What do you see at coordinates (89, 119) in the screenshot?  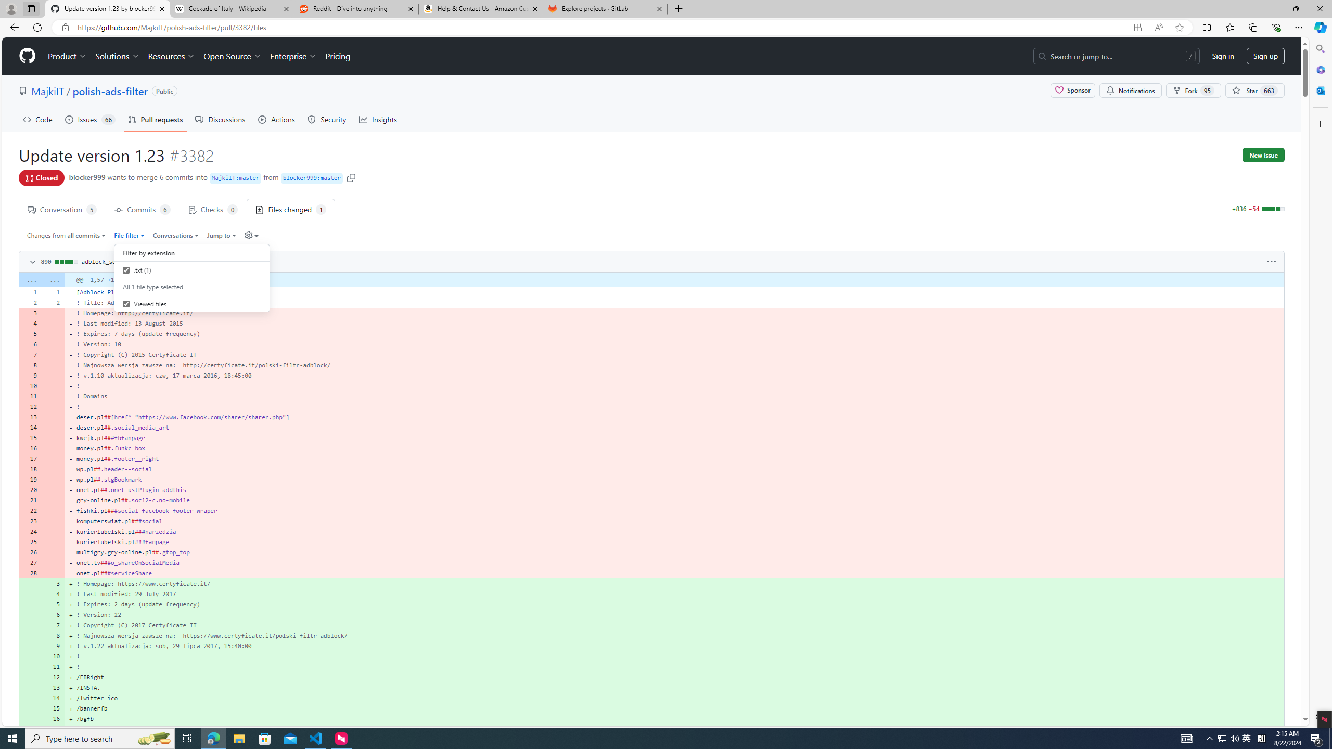 I see `Issues66` at bounding box center [89, 119].